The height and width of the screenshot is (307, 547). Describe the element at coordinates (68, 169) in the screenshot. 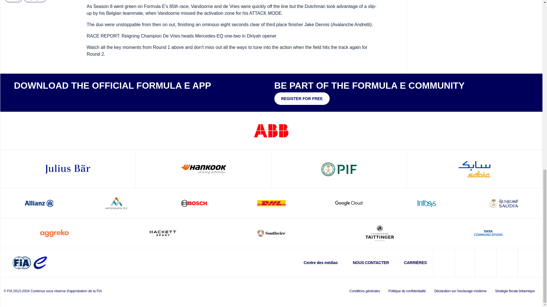

I see `Partenaire mondial` at that location.